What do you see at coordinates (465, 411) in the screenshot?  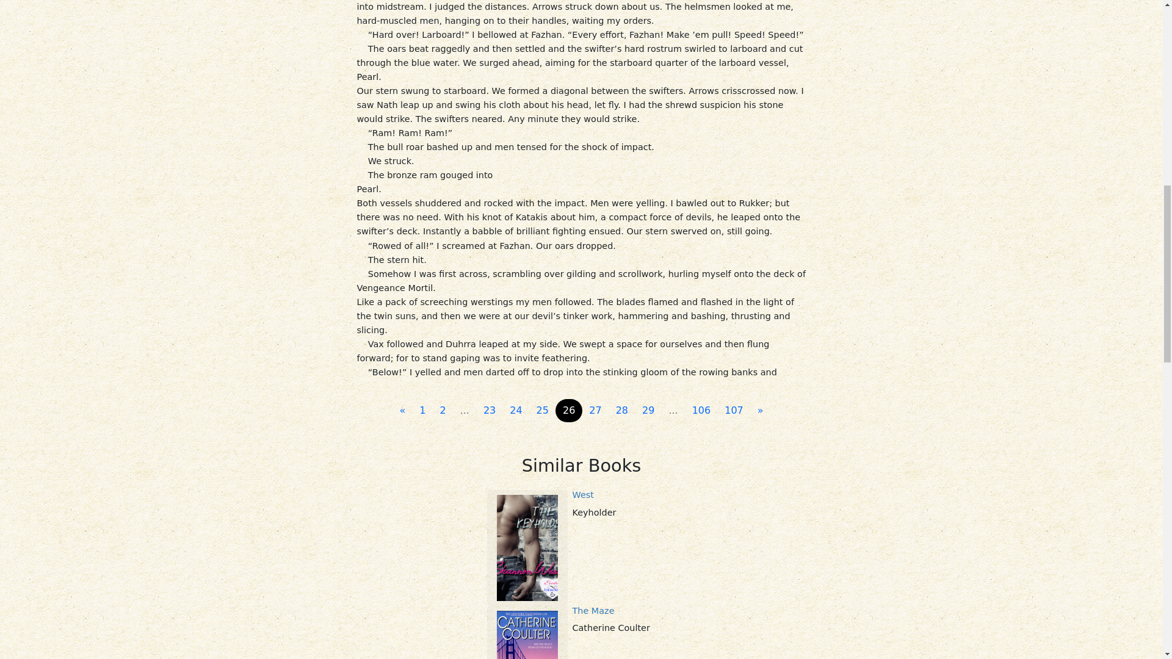 I see `...` at bounding box center [465, 411].